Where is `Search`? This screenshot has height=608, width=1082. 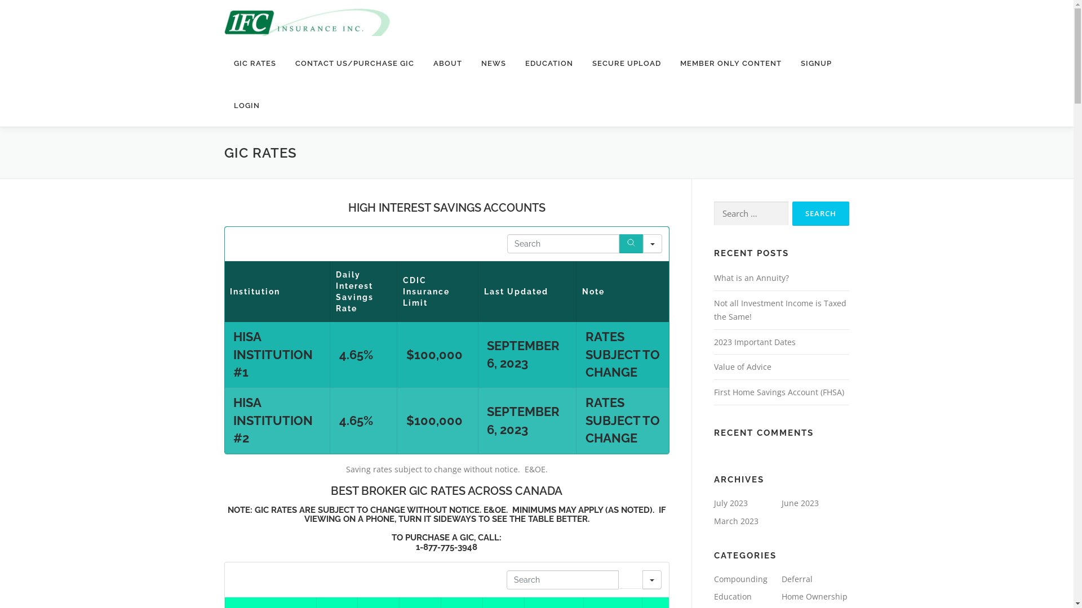 Search is located at coordinates (821, 214).